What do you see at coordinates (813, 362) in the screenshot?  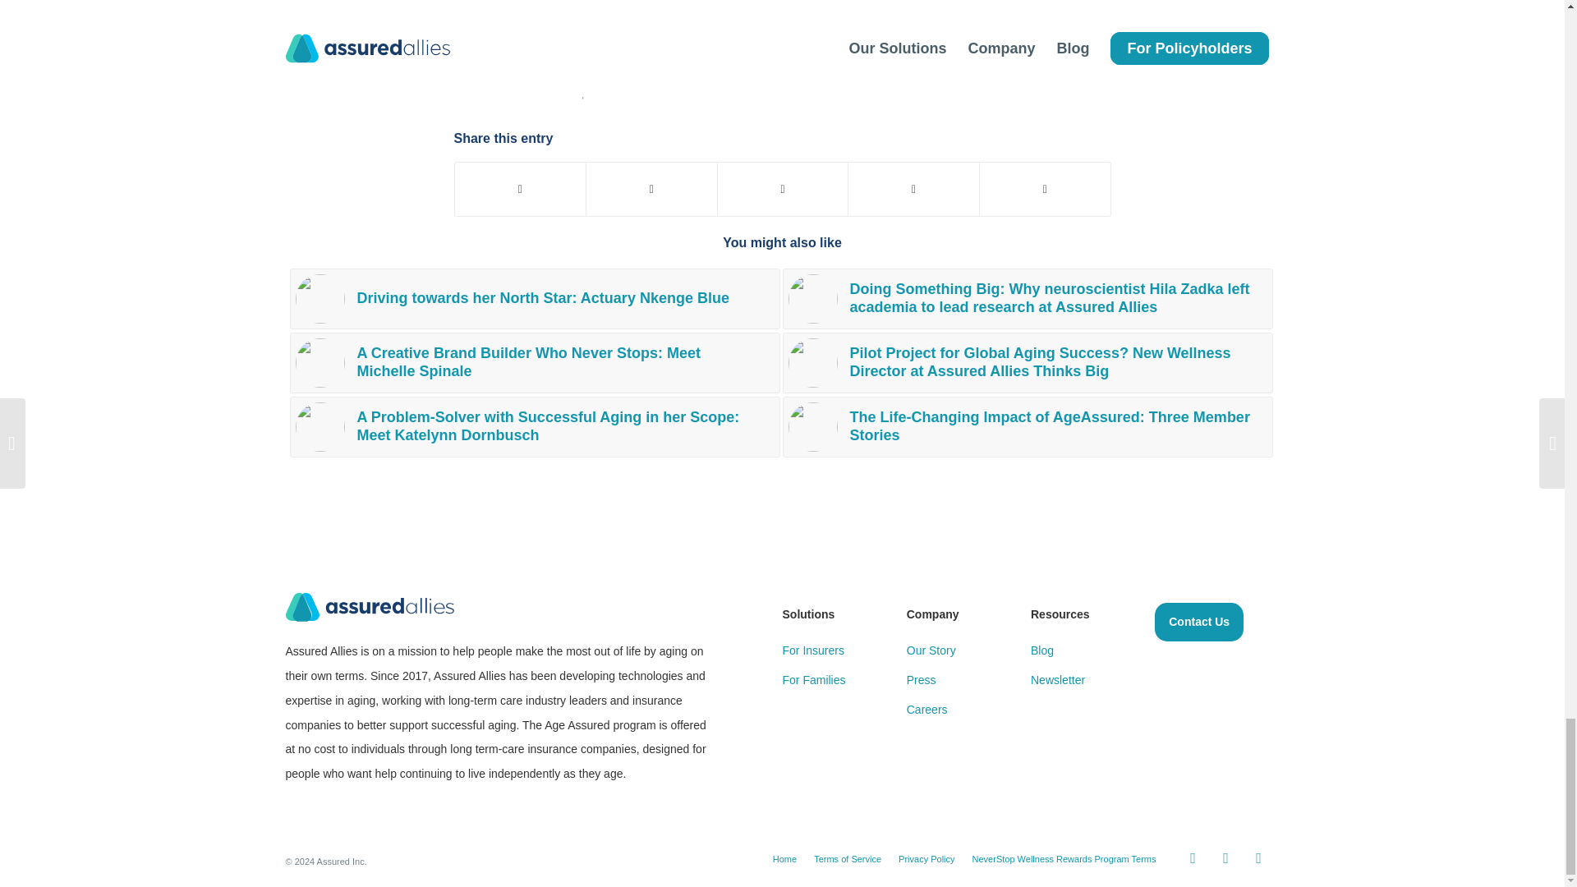 I see `Michal Herz lecturing` at bounding box center [813, 362].